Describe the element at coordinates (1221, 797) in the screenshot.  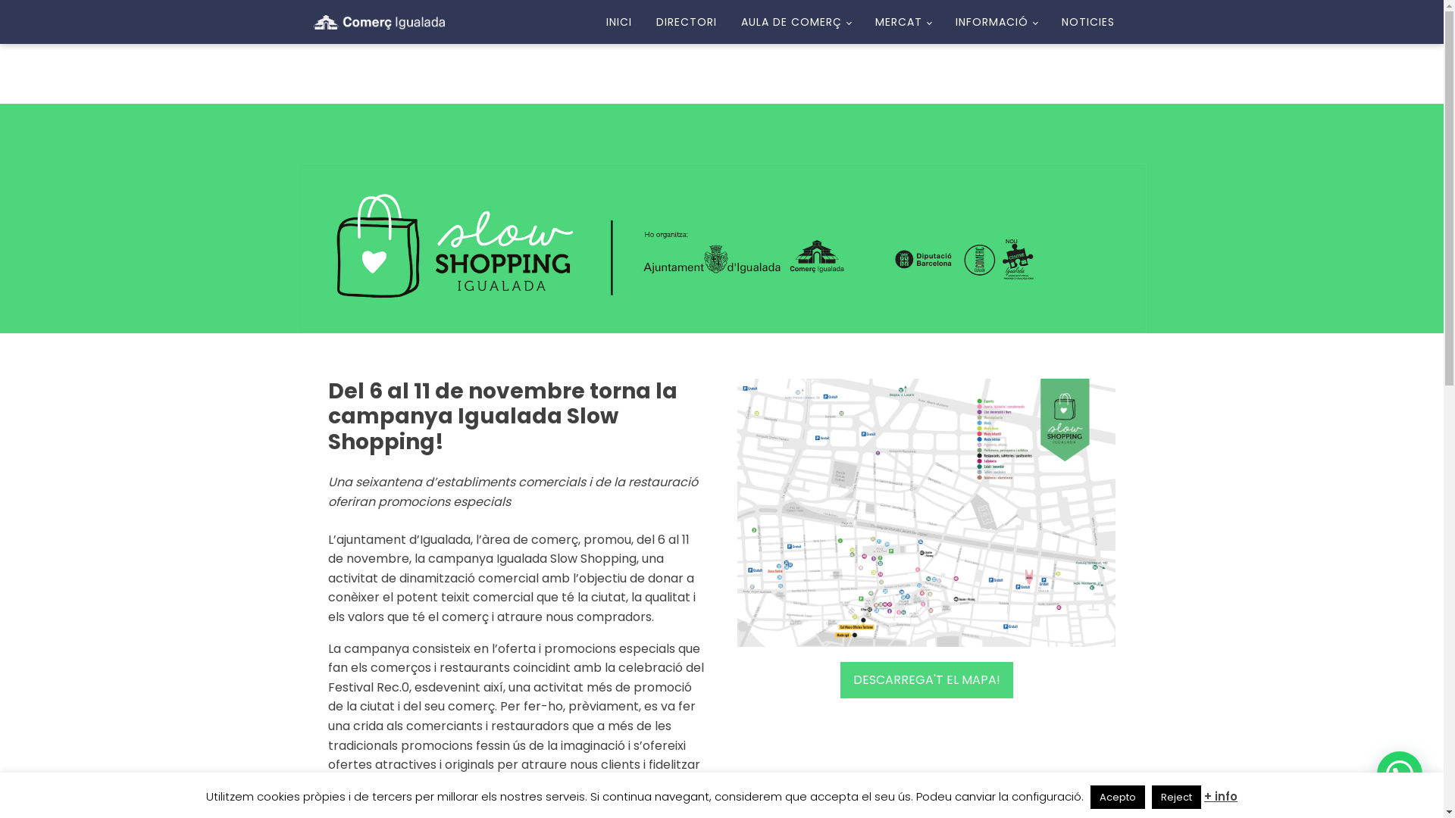
I see `+ info` at that location.